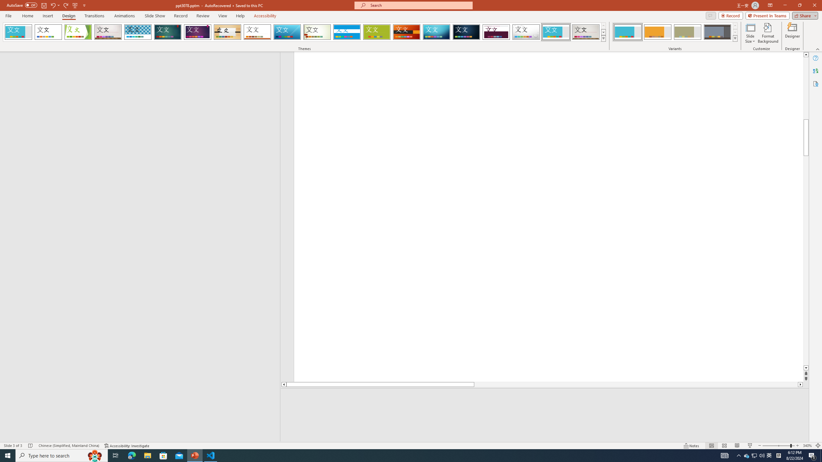 This screenshot has width=822, height=462. Describe the element at coordinates (287, 32) in the screenshot. I see `Slice` at that location.